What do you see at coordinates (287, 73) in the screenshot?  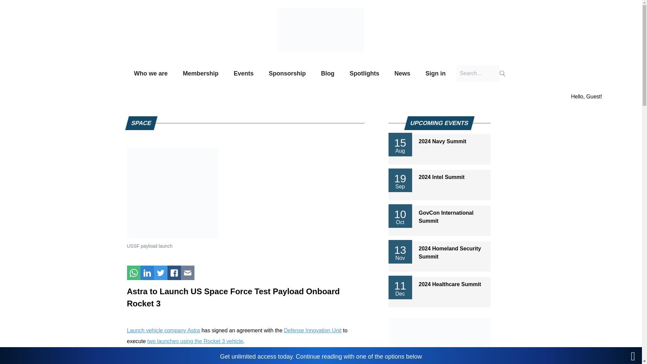 I see `Sponsorship` at bounding box center [287, 73].